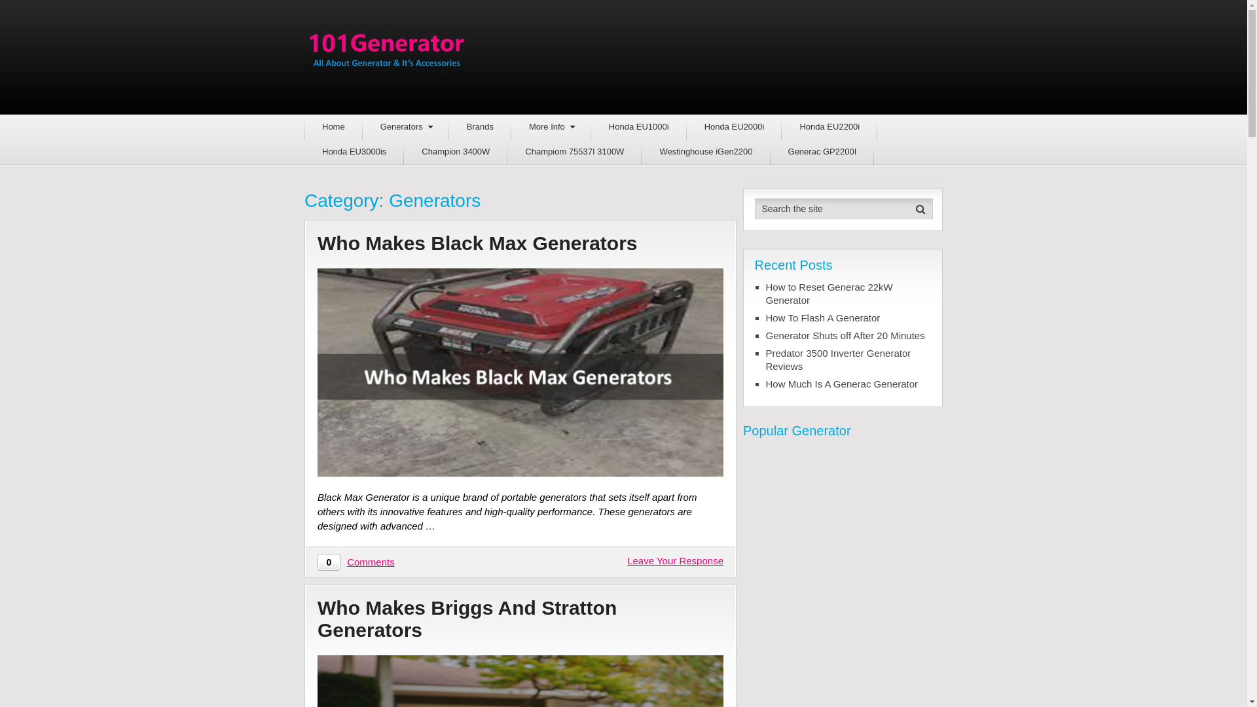  I want to click on Honda EU3000is, so click(354, 152).